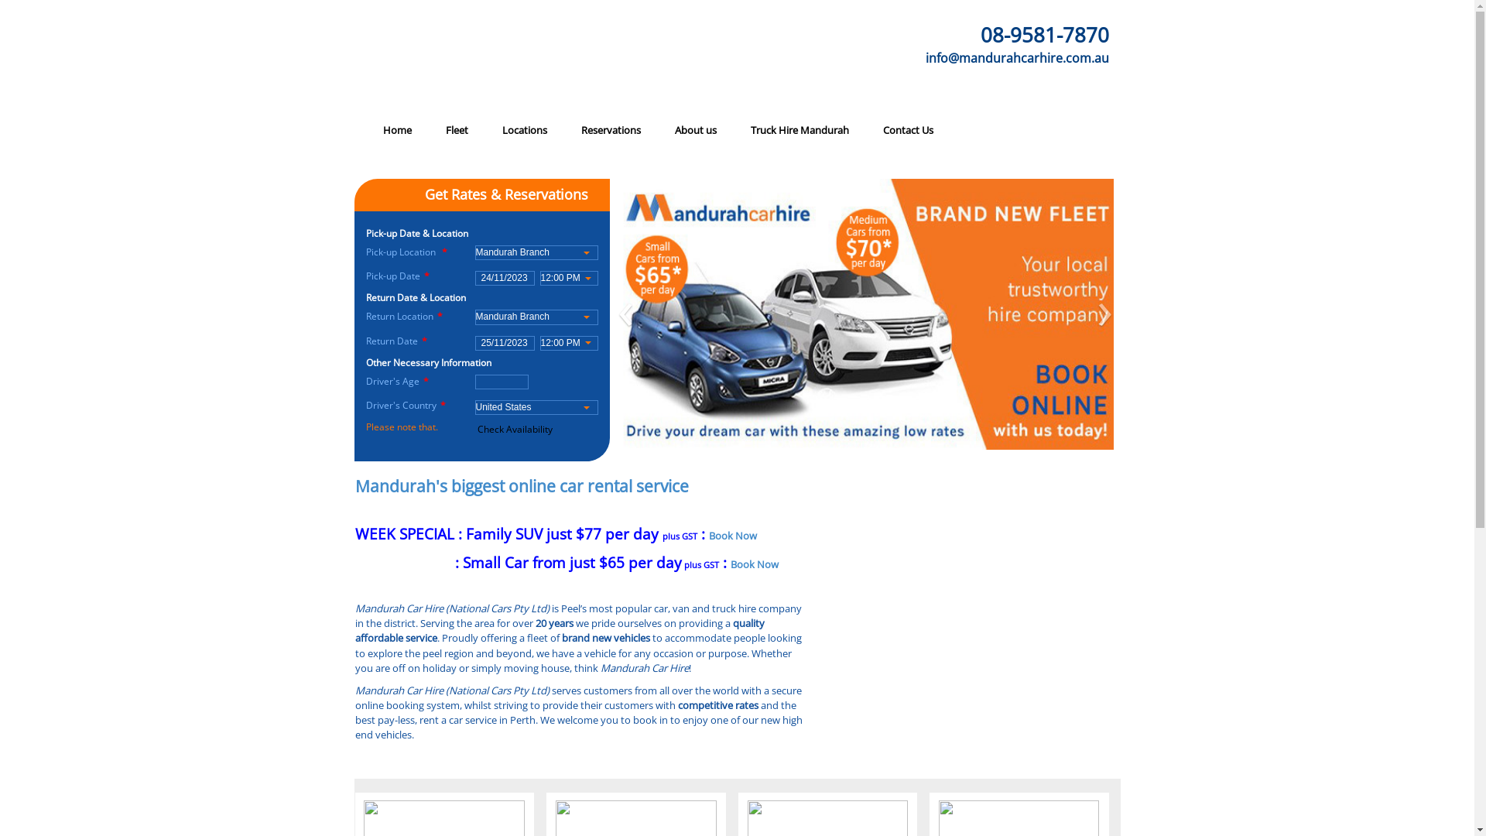 The width and height of the screenshot is (1486, 836). What do you see at coordinates (536, 252) in the screenshot?
I see `Mandurah Branch ` at bounding box center [536, 252].